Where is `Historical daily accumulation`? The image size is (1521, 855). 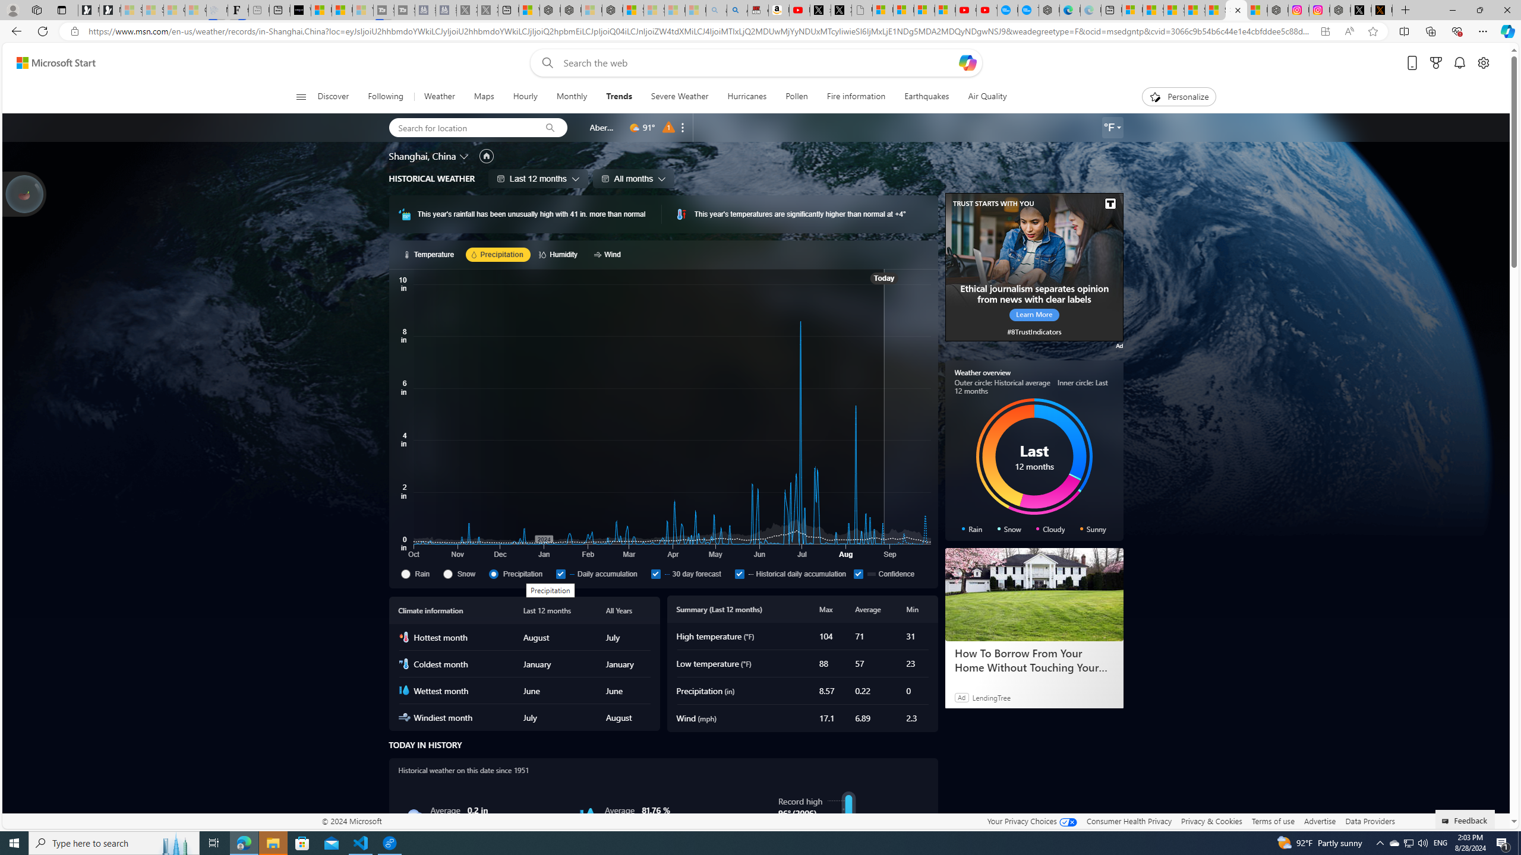 Historical daily accumulation is located at coordinates (791, 574).